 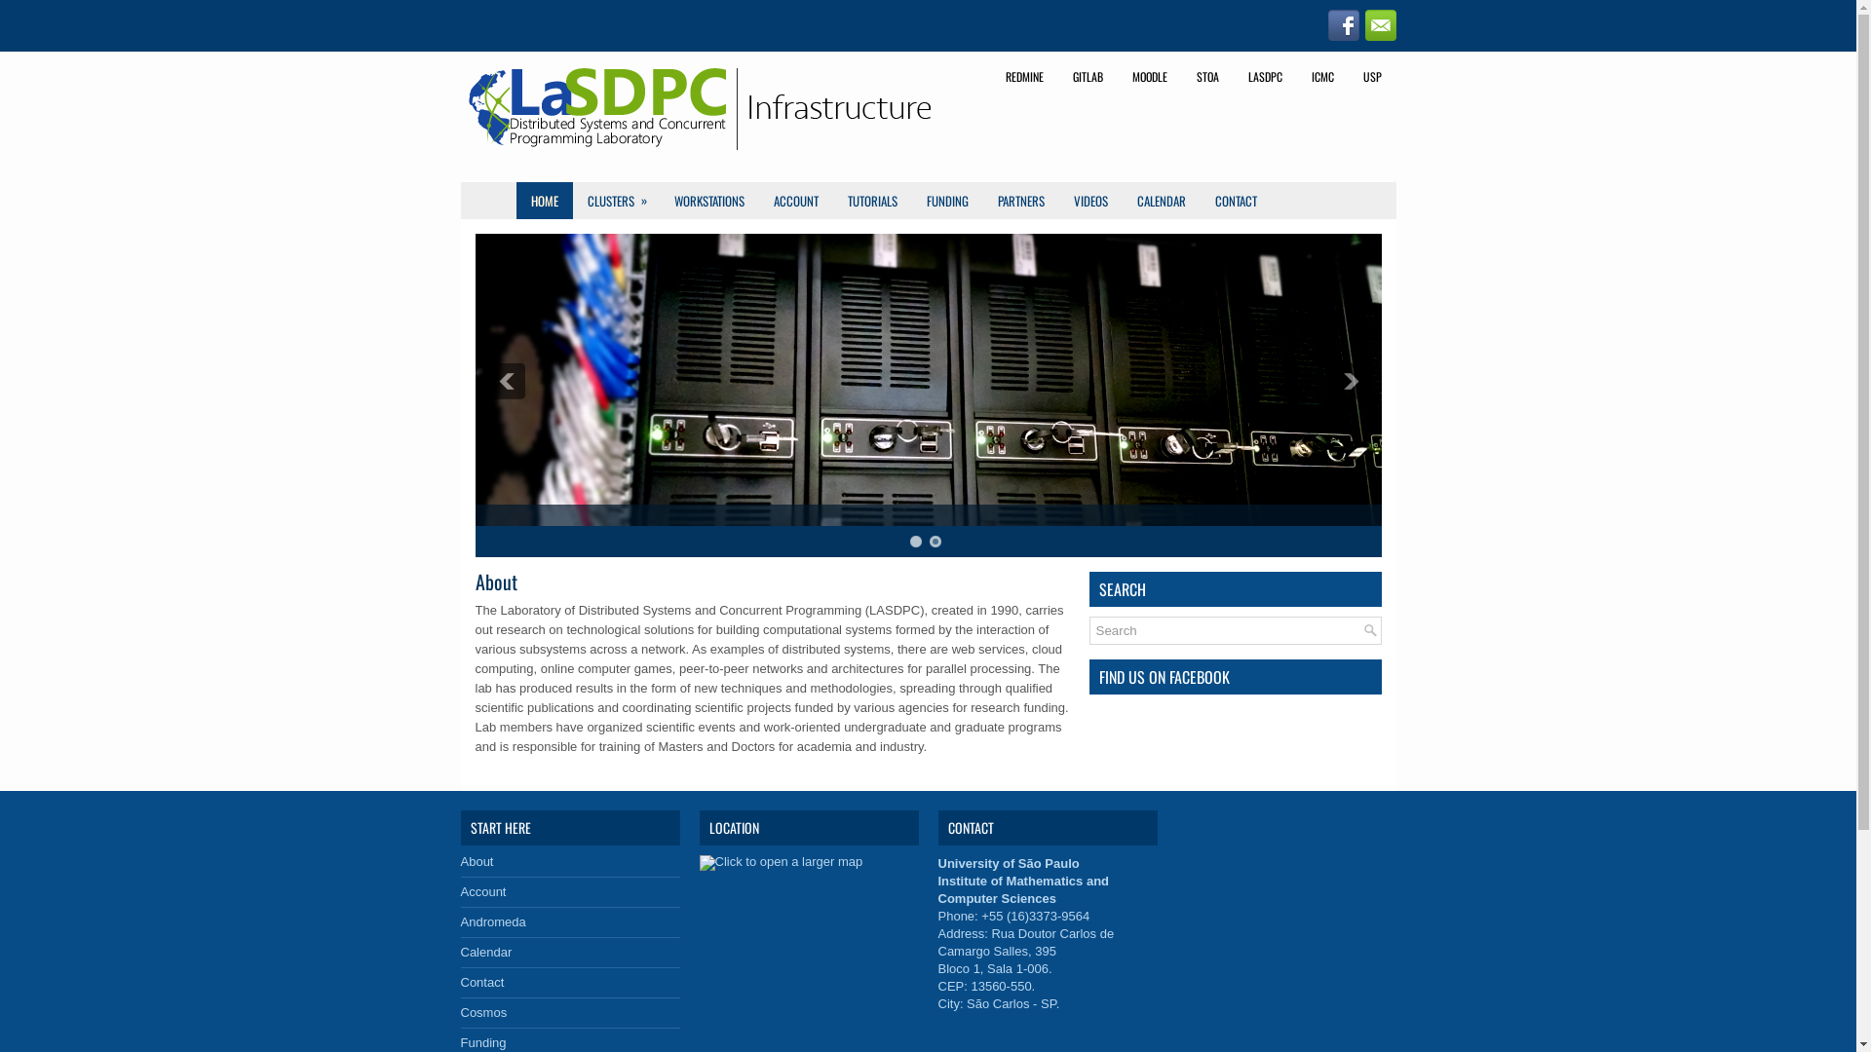 I want to click on Cosmos, so click(x=483, y=1013).